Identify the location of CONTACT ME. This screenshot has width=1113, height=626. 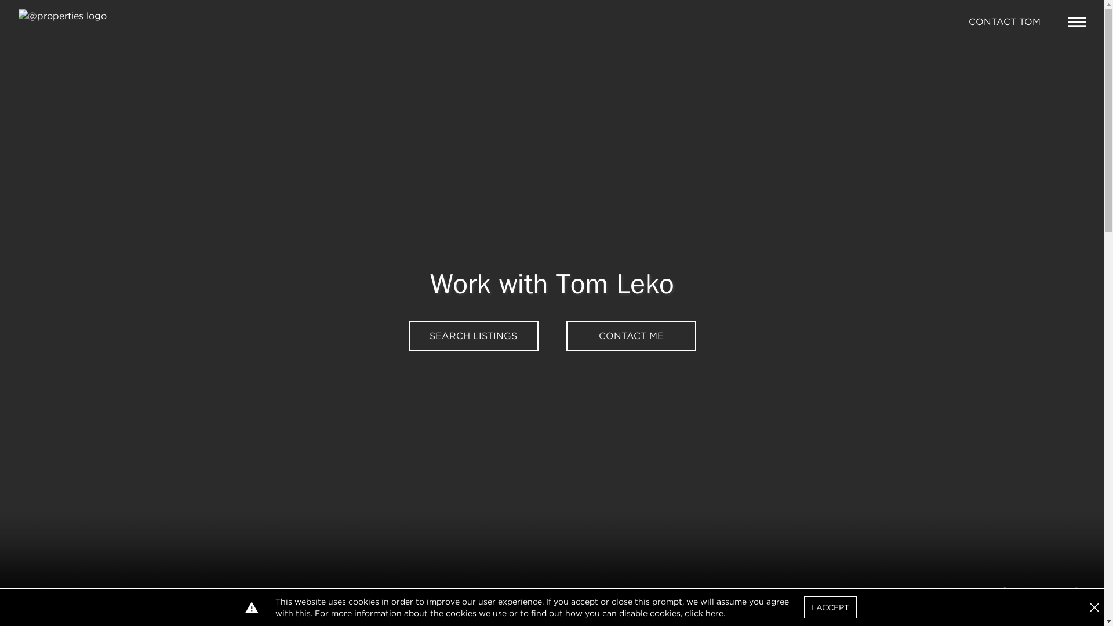
(631, 336).